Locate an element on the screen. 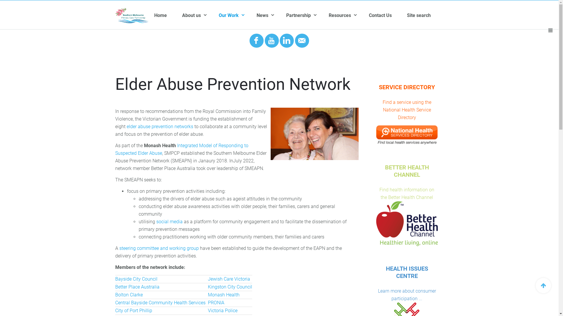   elder abuse prevention networks is located at coordinates (160, 126).